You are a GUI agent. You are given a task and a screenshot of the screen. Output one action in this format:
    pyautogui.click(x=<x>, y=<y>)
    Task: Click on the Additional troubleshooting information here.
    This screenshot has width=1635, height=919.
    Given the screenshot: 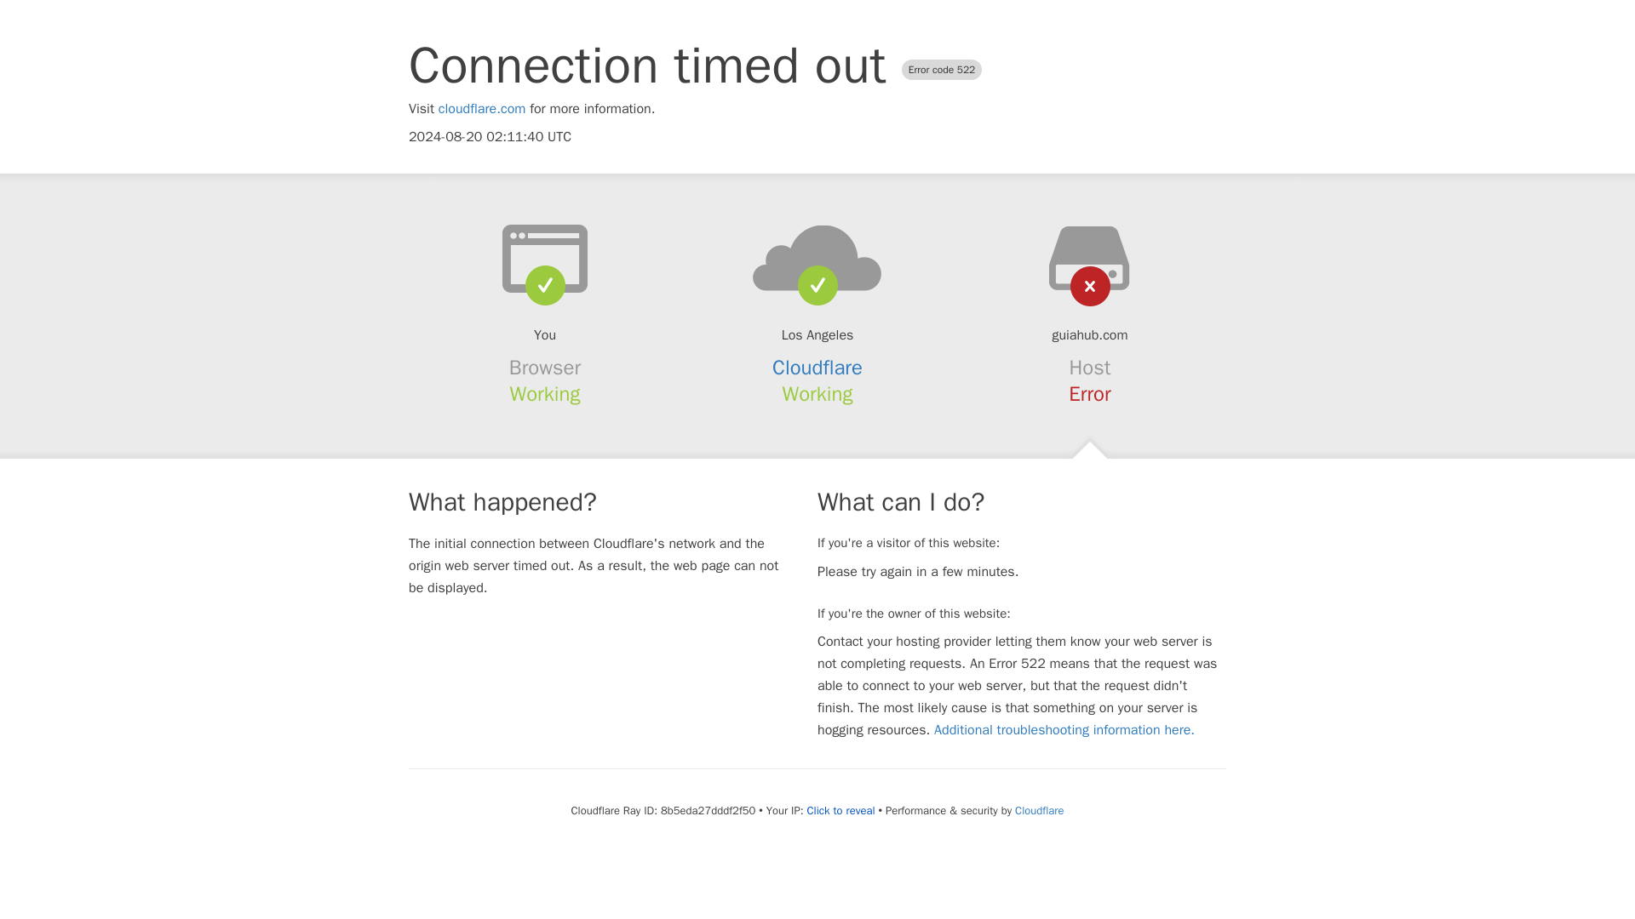 What is the action you would take?
    pyautogui.click(x=1064, y=730)
    